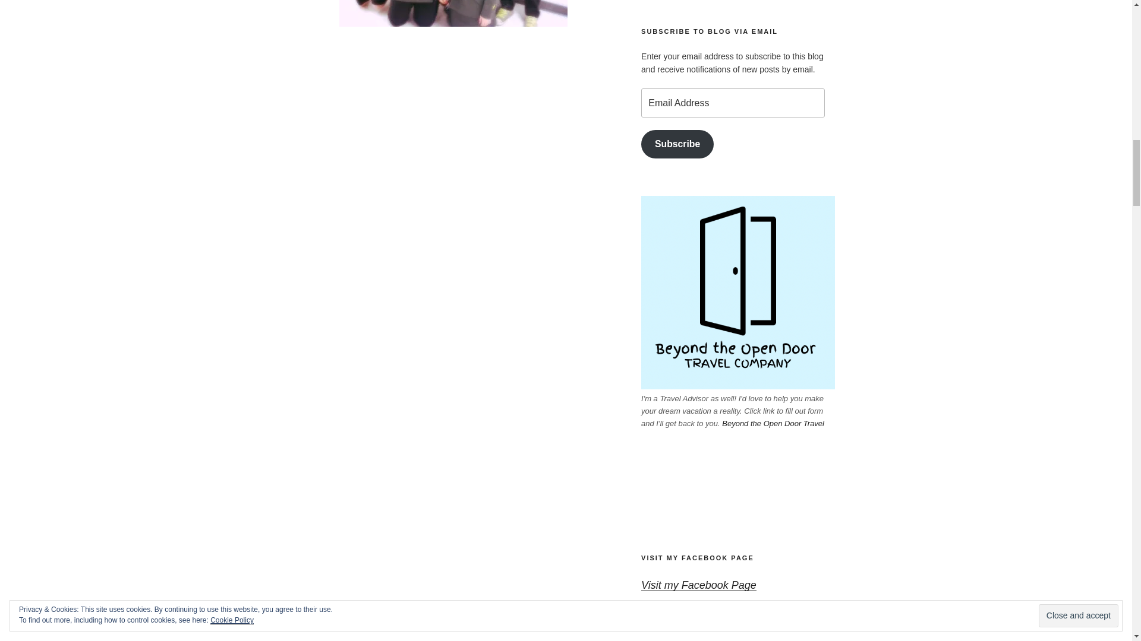  Describe the element at coordinates (773, 424) in the screenshot. I see `Beyond the Open Door Travel` at that location.